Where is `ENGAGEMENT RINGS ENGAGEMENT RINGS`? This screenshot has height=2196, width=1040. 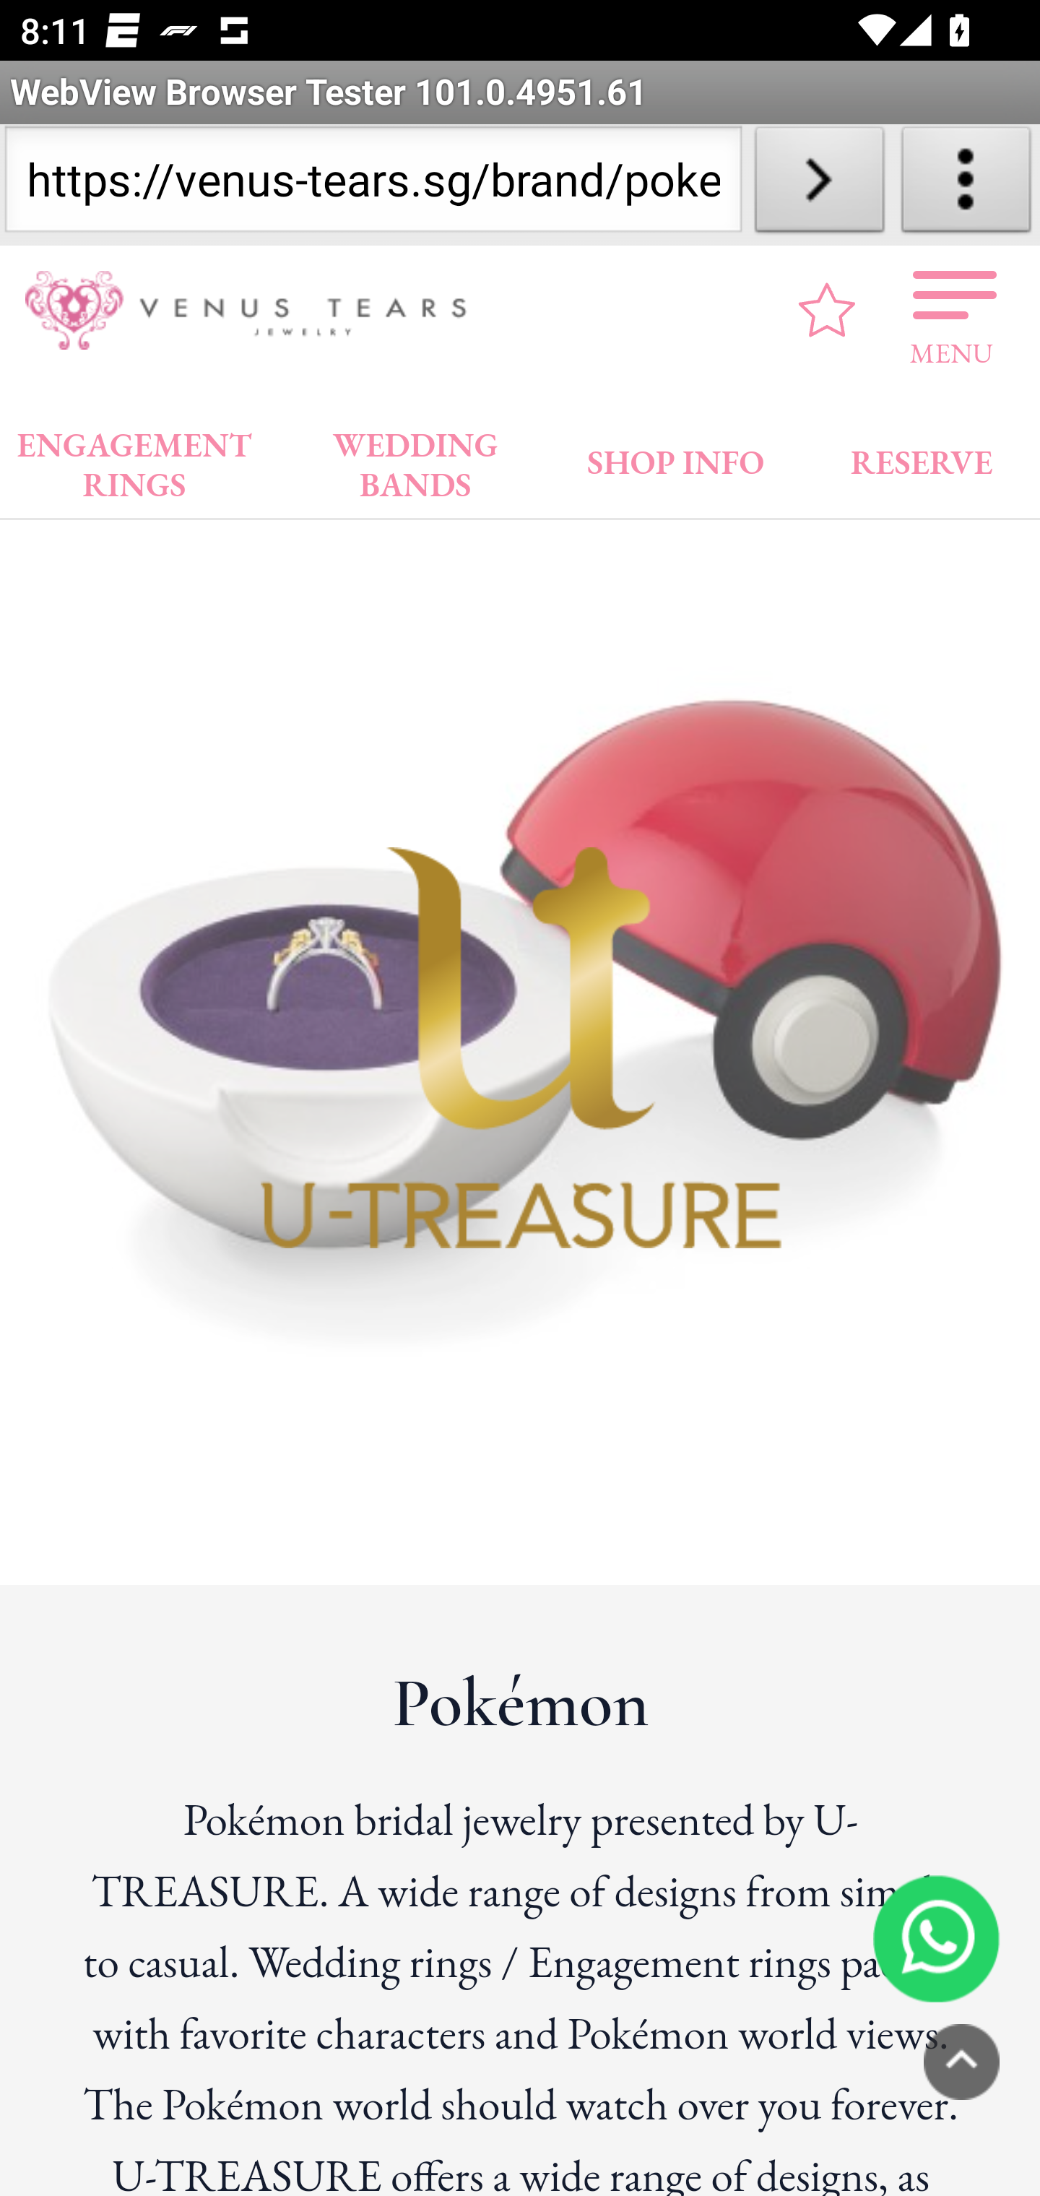 ENGAGEMENT RINGS ENGAGEMENT RINGS is located at coordinates (135, 458).